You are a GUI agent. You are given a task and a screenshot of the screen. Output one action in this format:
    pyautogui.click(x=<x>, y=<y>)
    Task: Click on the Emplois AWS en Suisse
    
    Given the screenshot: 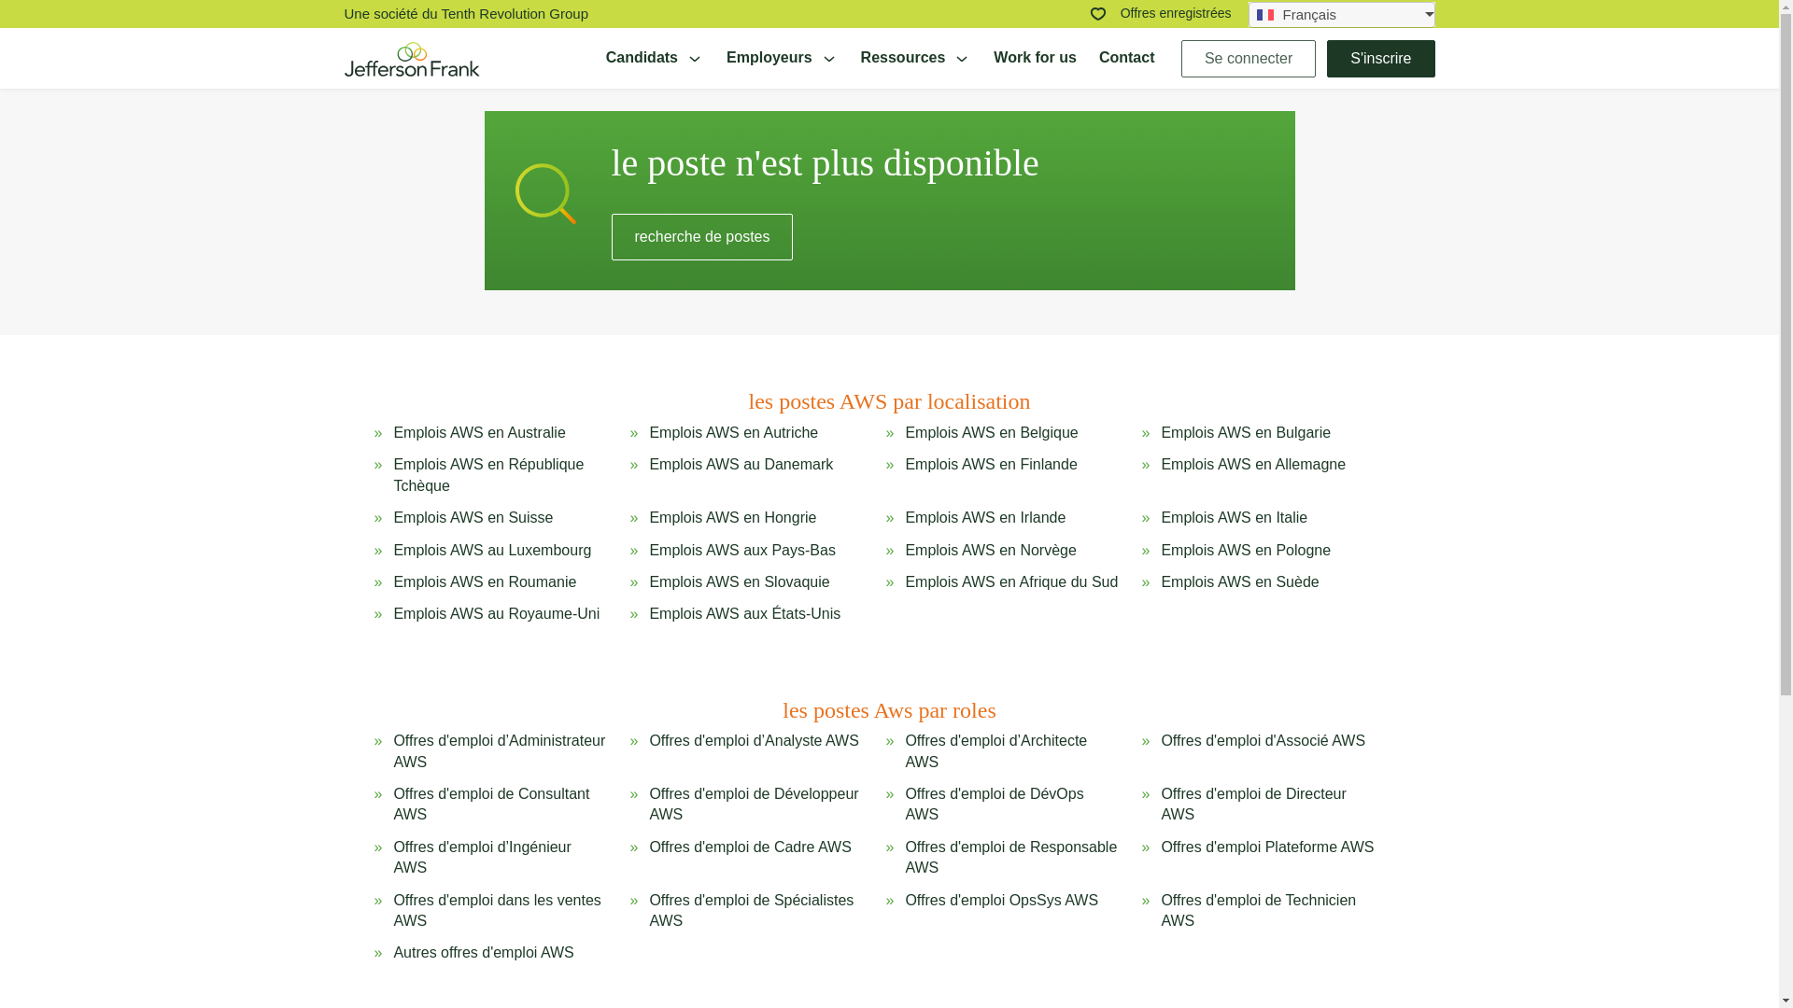 What is the action you would take?
    pyautogui.click(x=473, y=517)
    